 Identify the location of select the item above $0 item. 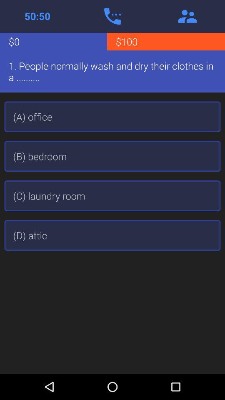
(37, 16).